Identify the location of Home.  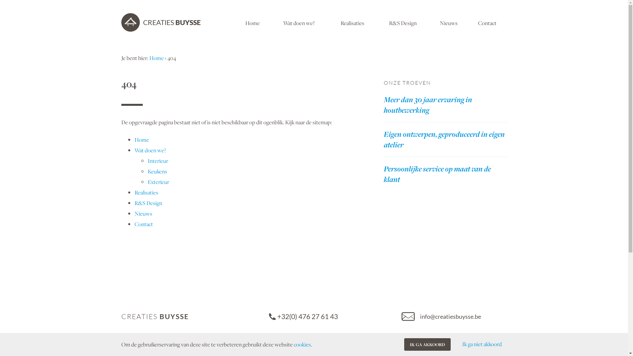
(142, 140).